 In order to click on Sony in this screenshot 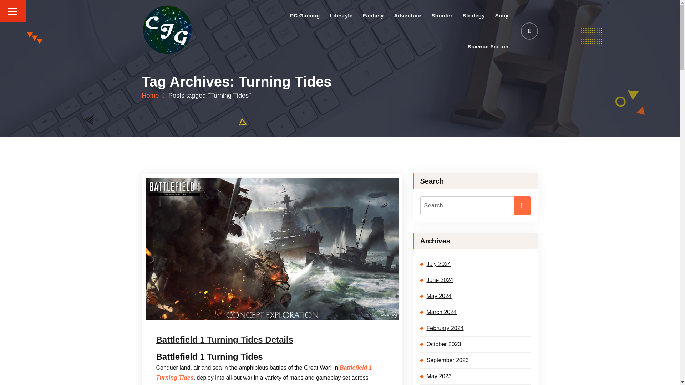, I will do `click(502, 16)`.